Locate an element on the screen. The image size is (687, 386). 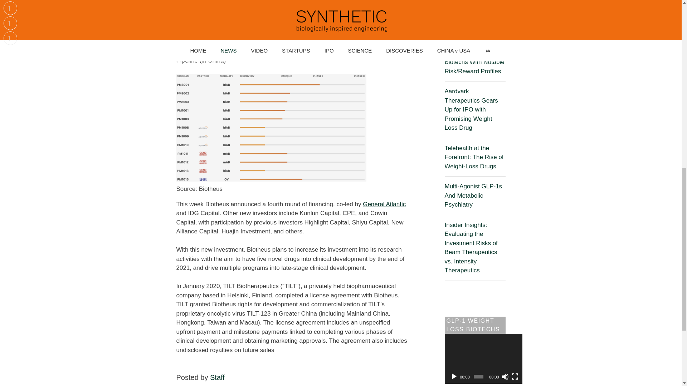
Play is located at coordinates (454, 377).